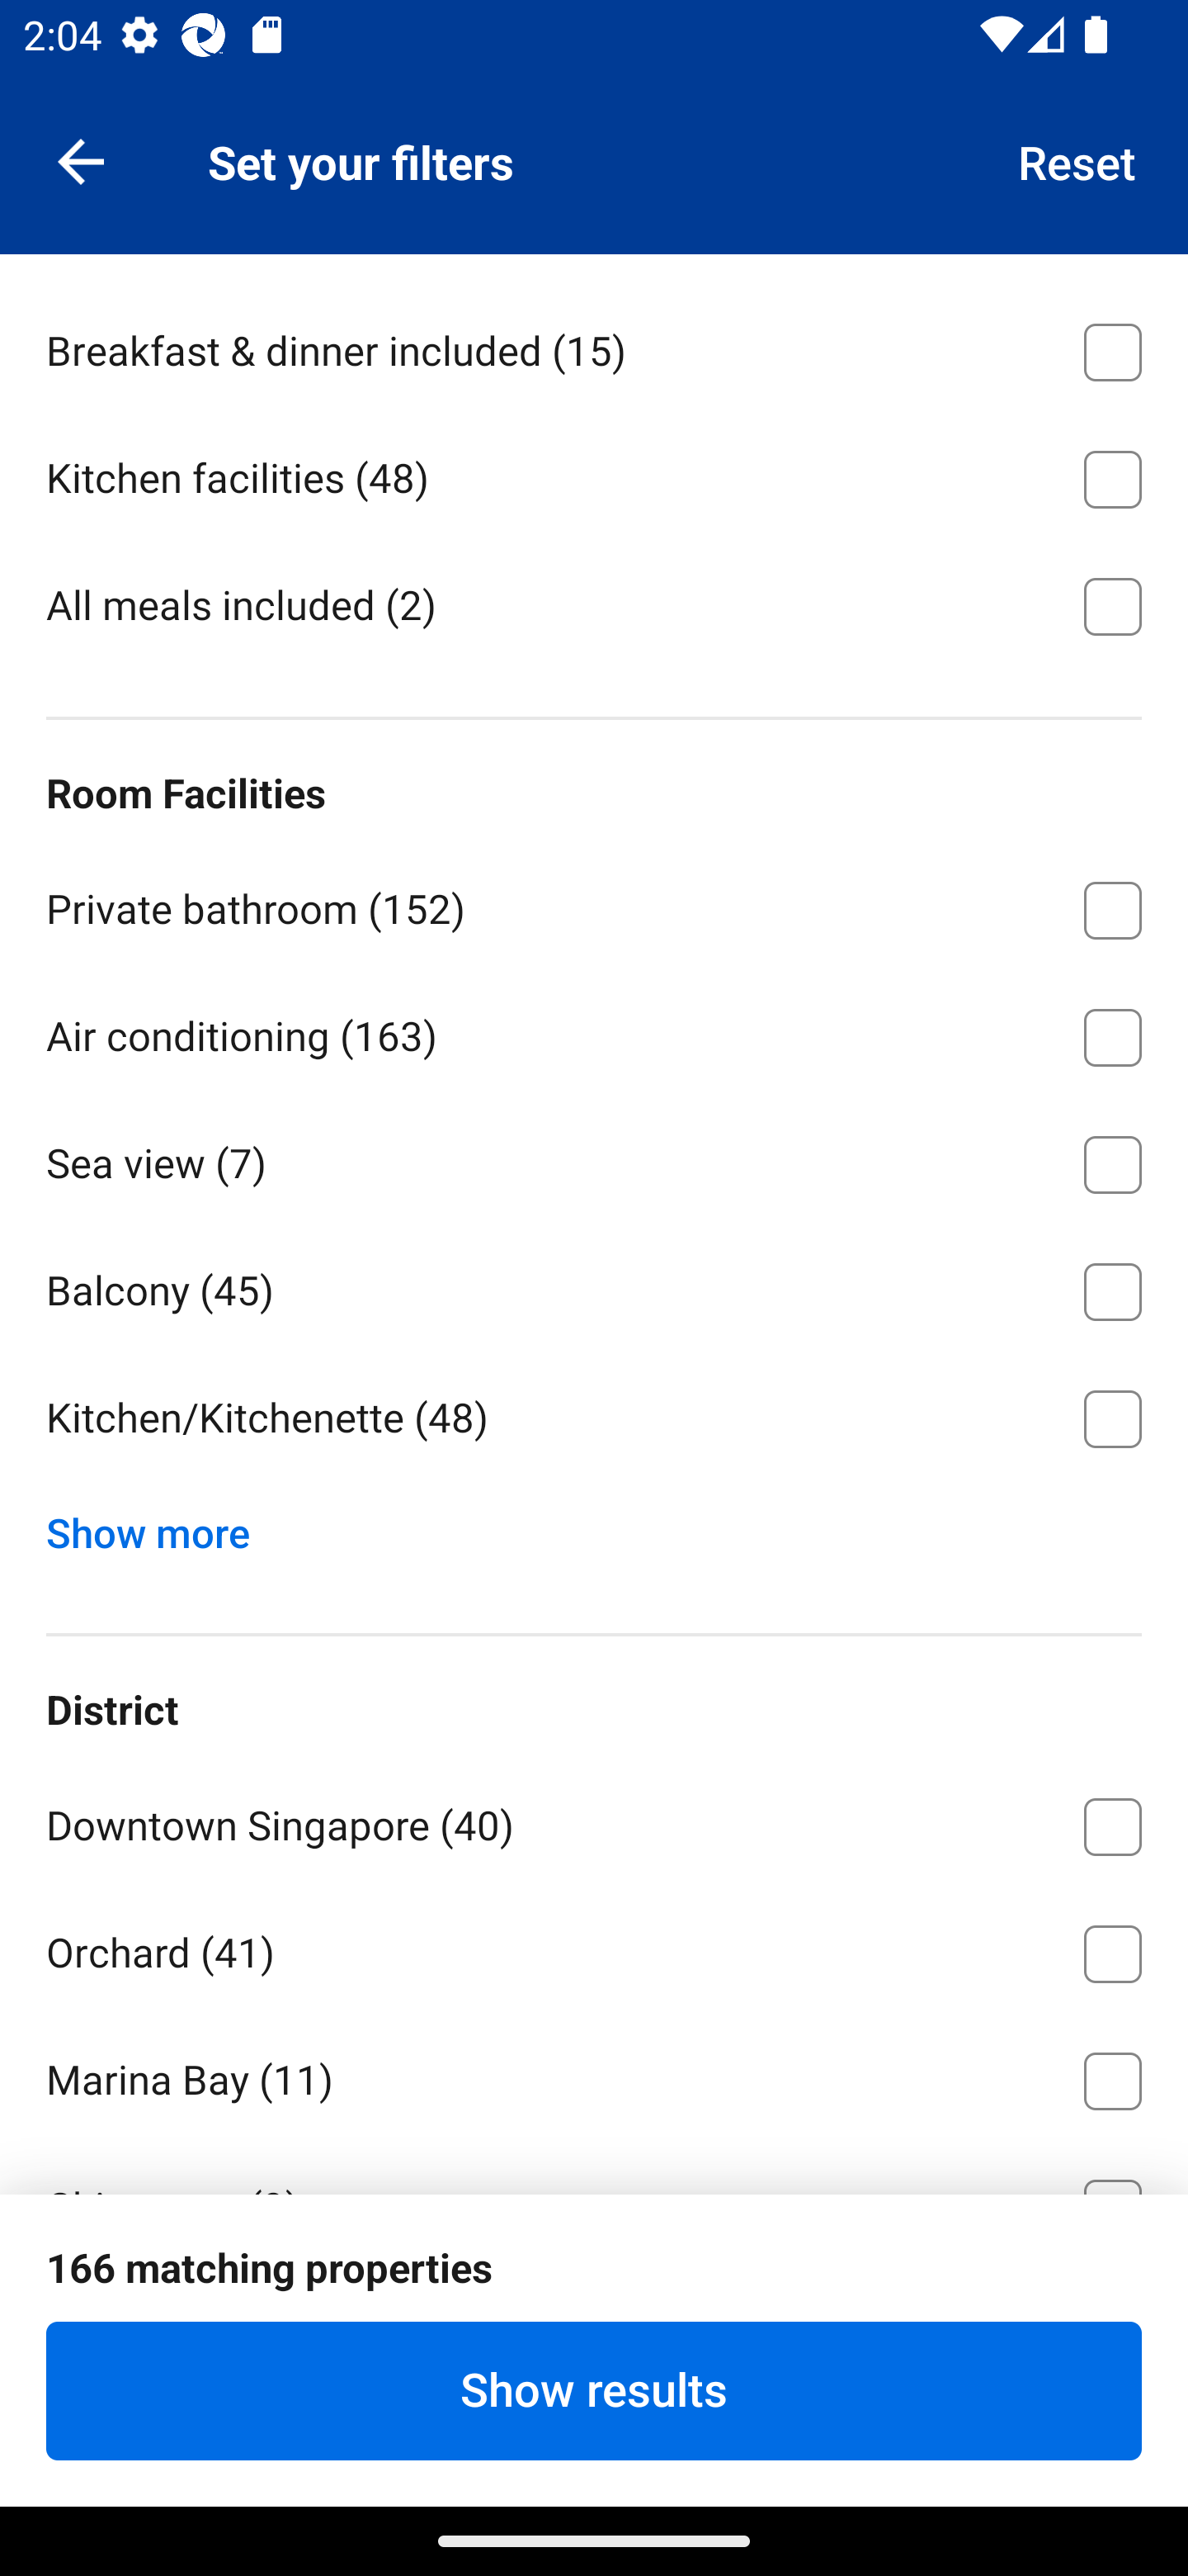  What do you see at coordinates (594, 2390) in the screenshot?
I see `Show results` at bounding box center [594, 2390].